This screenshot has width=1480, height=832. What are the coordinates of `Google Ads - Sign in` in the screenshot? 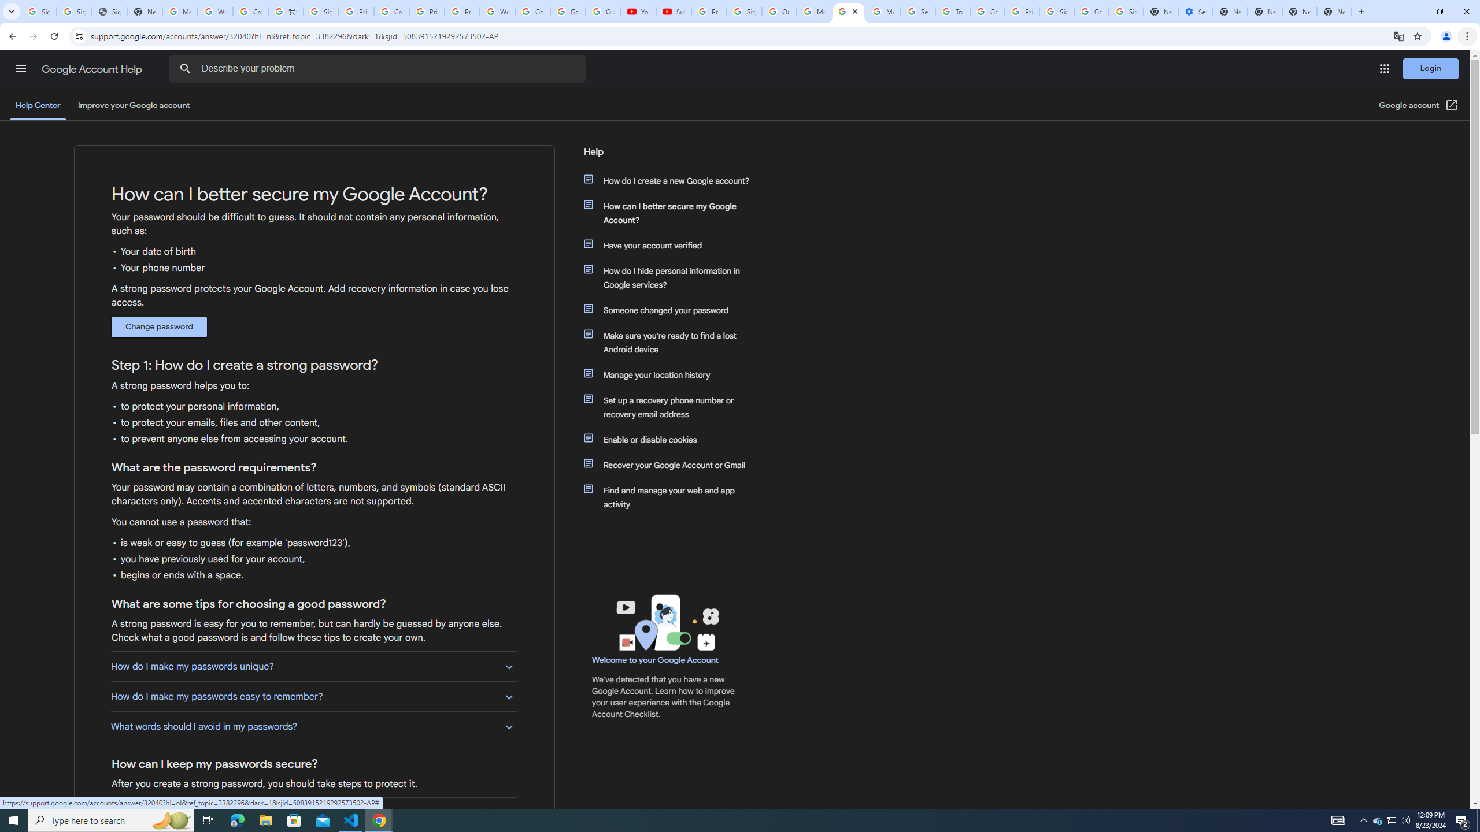 It's located at (987, 12).